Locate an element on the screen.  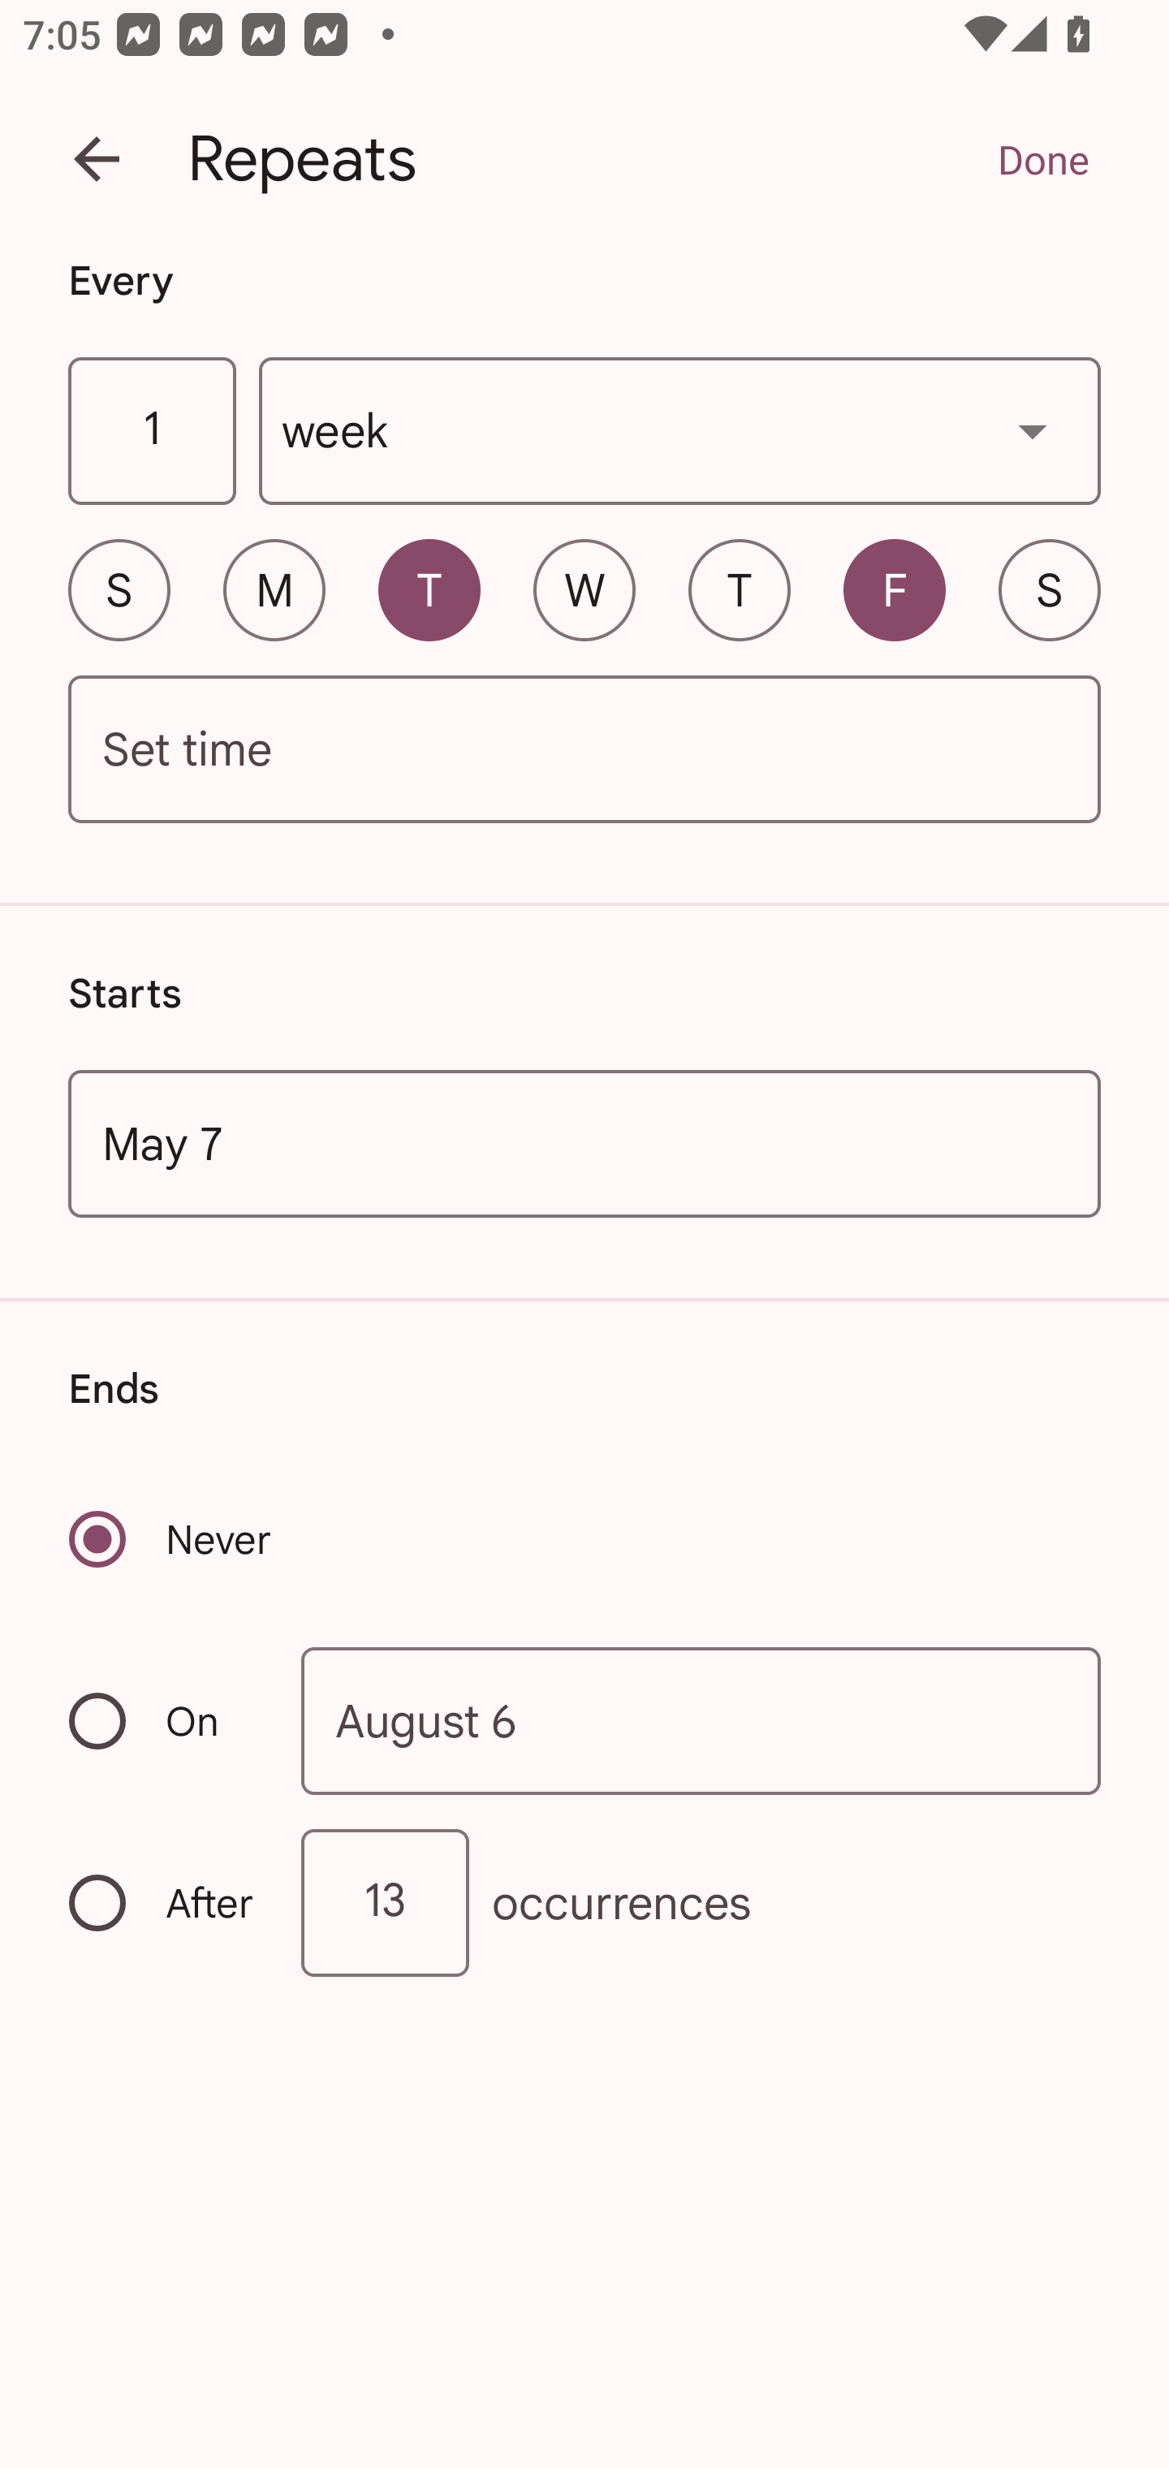
On Recurrence ends on a specific date is located at coordinates (164, 1721).